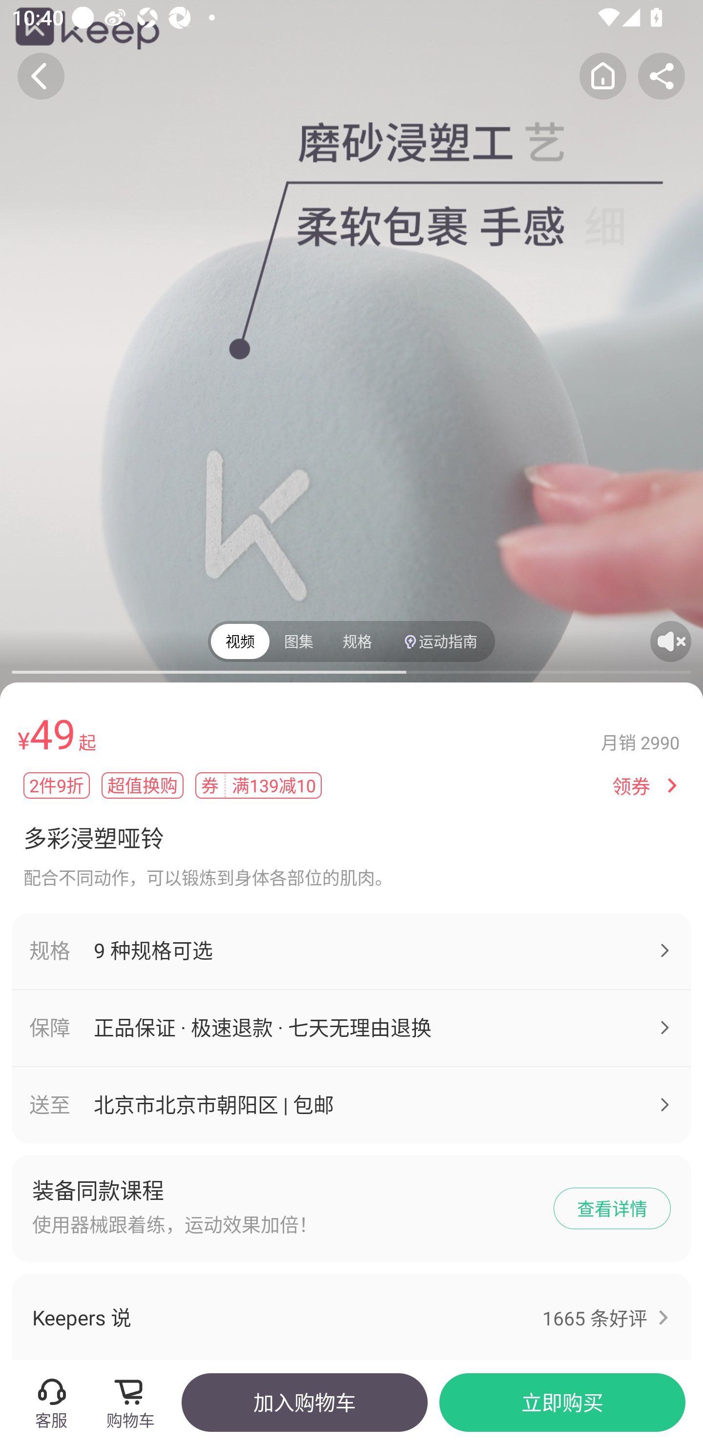  What do you see at coordinates (595, 1318) in the screenshot?
I see `1665 条好评` at bounding box center [595, 1318].